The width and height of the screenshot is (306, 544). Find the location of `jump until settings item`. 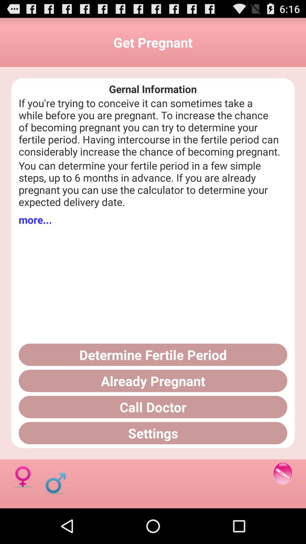

jump until settings item is located at coordinates (153, 433).